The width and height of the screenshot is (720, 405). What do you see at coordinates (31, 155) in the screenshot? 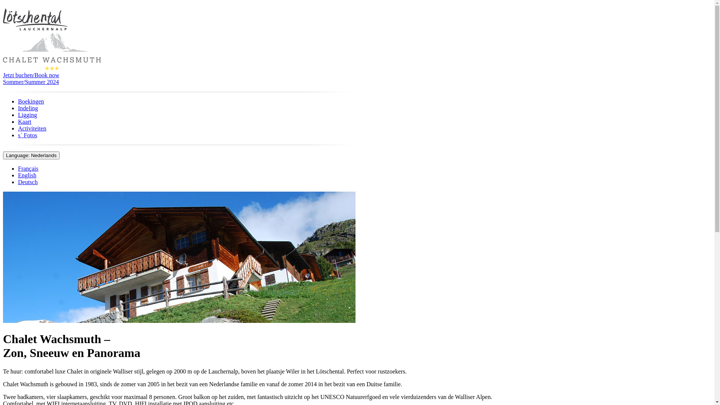
I see `Language: Nederlands` at bounding box center [31, 155].